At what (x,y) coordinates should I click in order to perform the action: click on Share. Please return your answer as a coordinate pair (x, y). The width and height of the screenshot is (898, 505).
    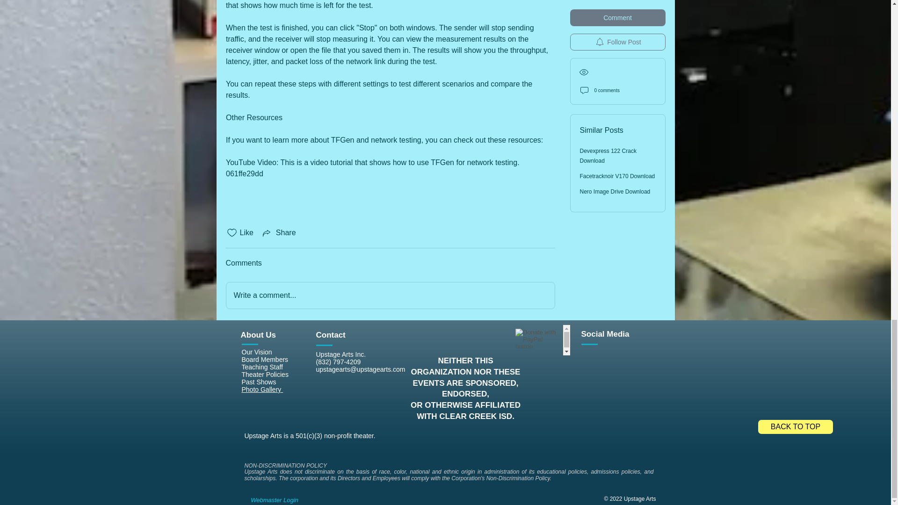
    Looking at the image, I should click on (279, 233).